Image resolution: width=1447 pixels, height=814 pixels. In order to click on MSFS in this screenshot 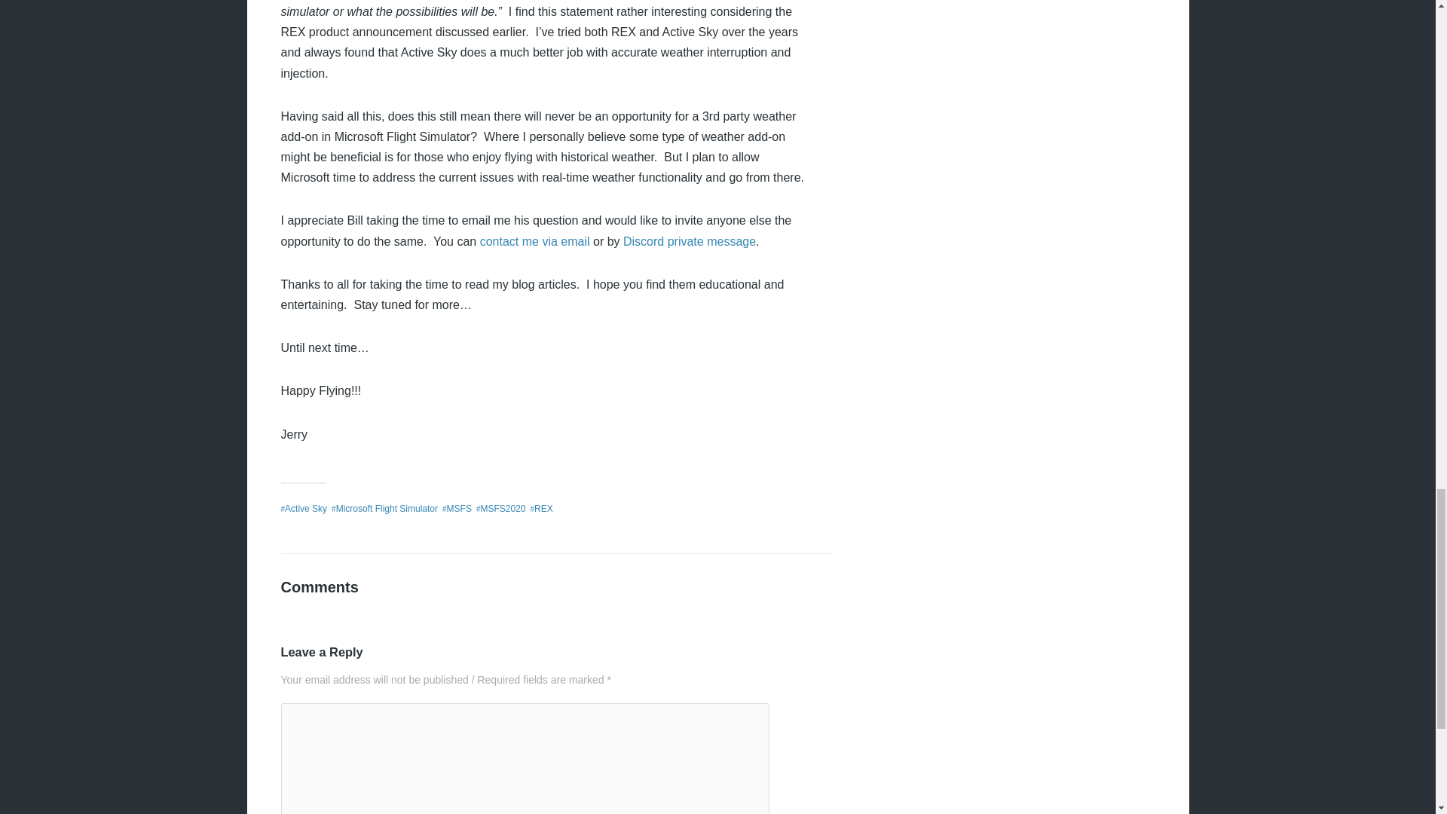, I will do `click(459, 508)`.